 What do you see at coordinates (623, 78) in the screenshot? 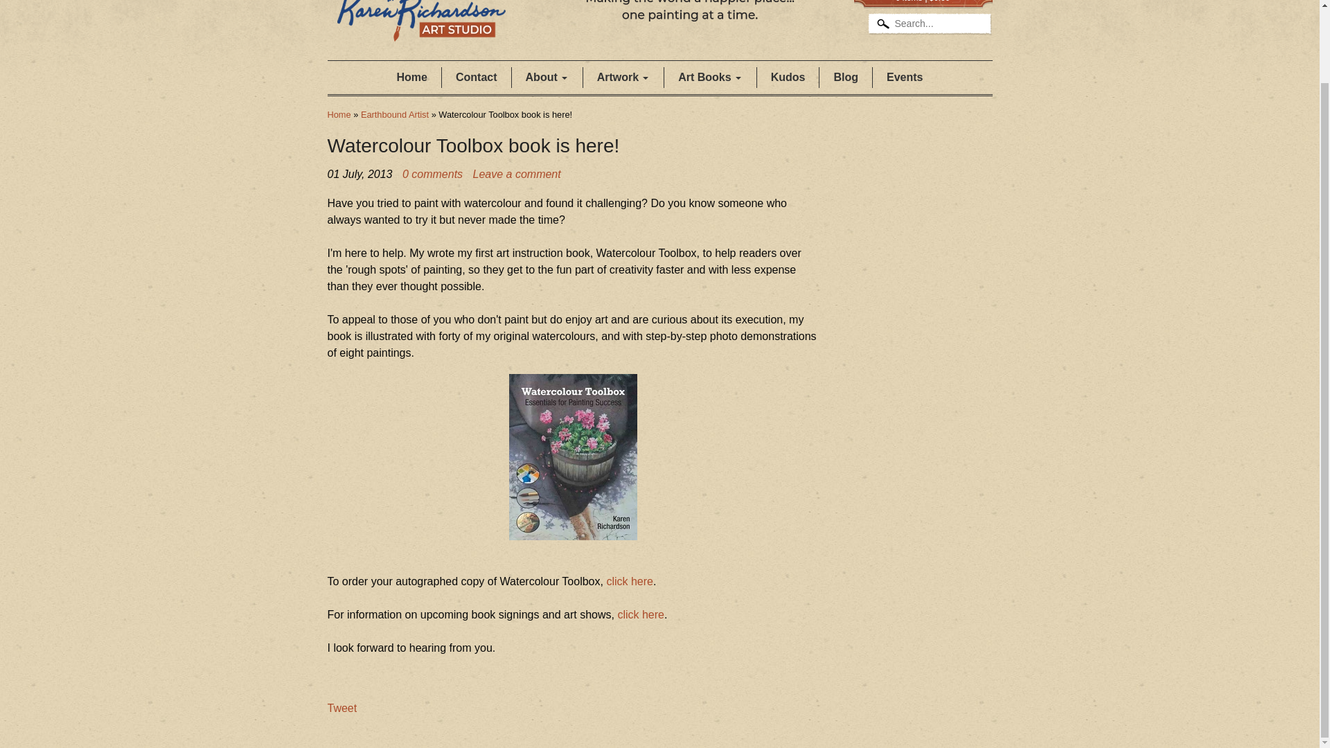
I see `Artwork` at bounding box center [623, 78].